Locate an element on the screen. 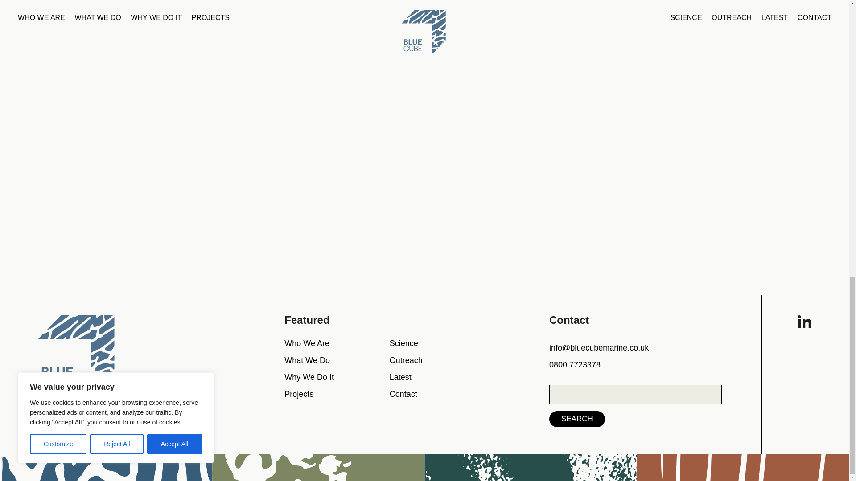  Search is located at coordinates (577, 419).